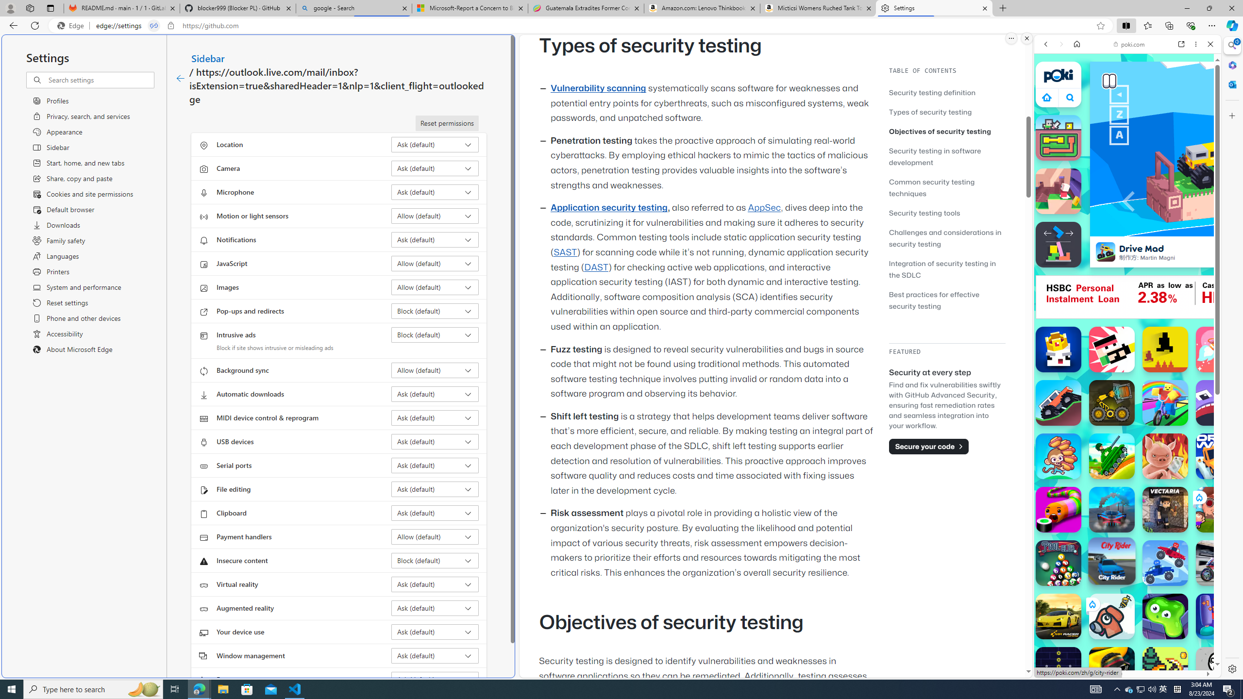 This screenshot has width=1243, height=699. Describe the element at coordinates (1219, 456) in the screenshot. I see `Driftwave Driftwave` at that location.